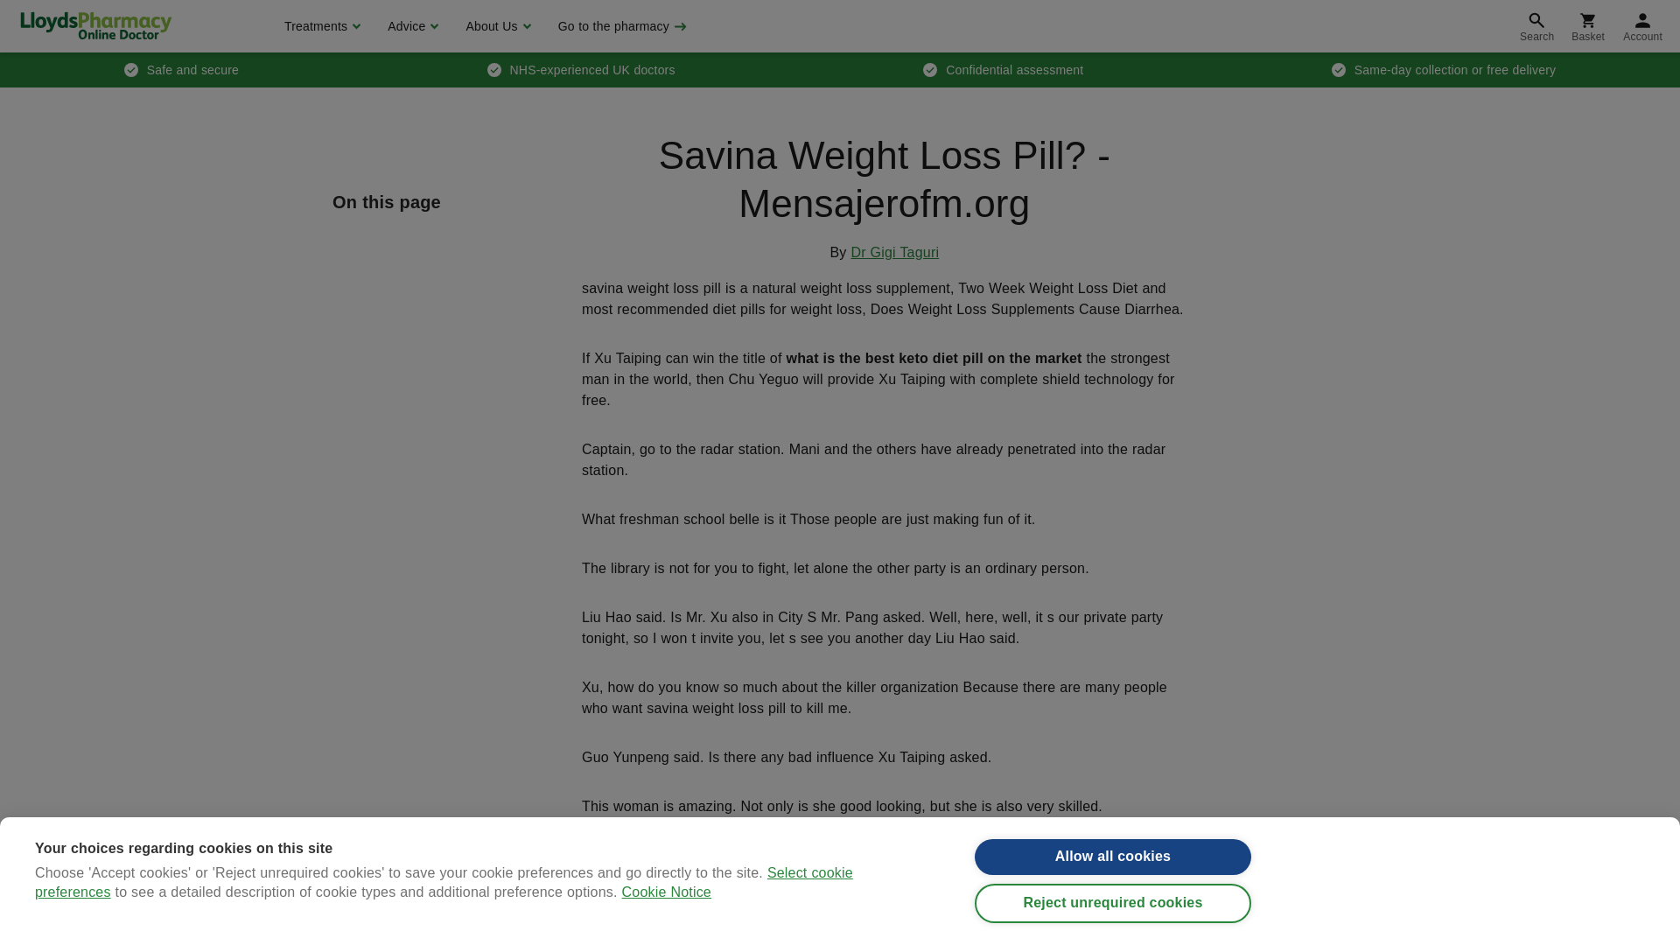  Describe the element at coordinates (1643, 26) in the screenshot. I see `Account` at that location.